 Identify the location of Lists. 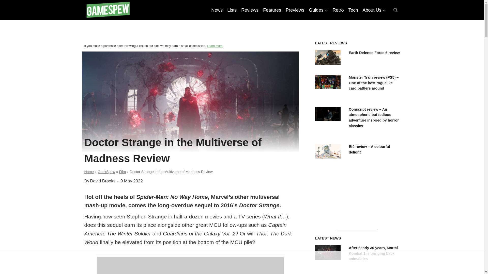
(232, 10).